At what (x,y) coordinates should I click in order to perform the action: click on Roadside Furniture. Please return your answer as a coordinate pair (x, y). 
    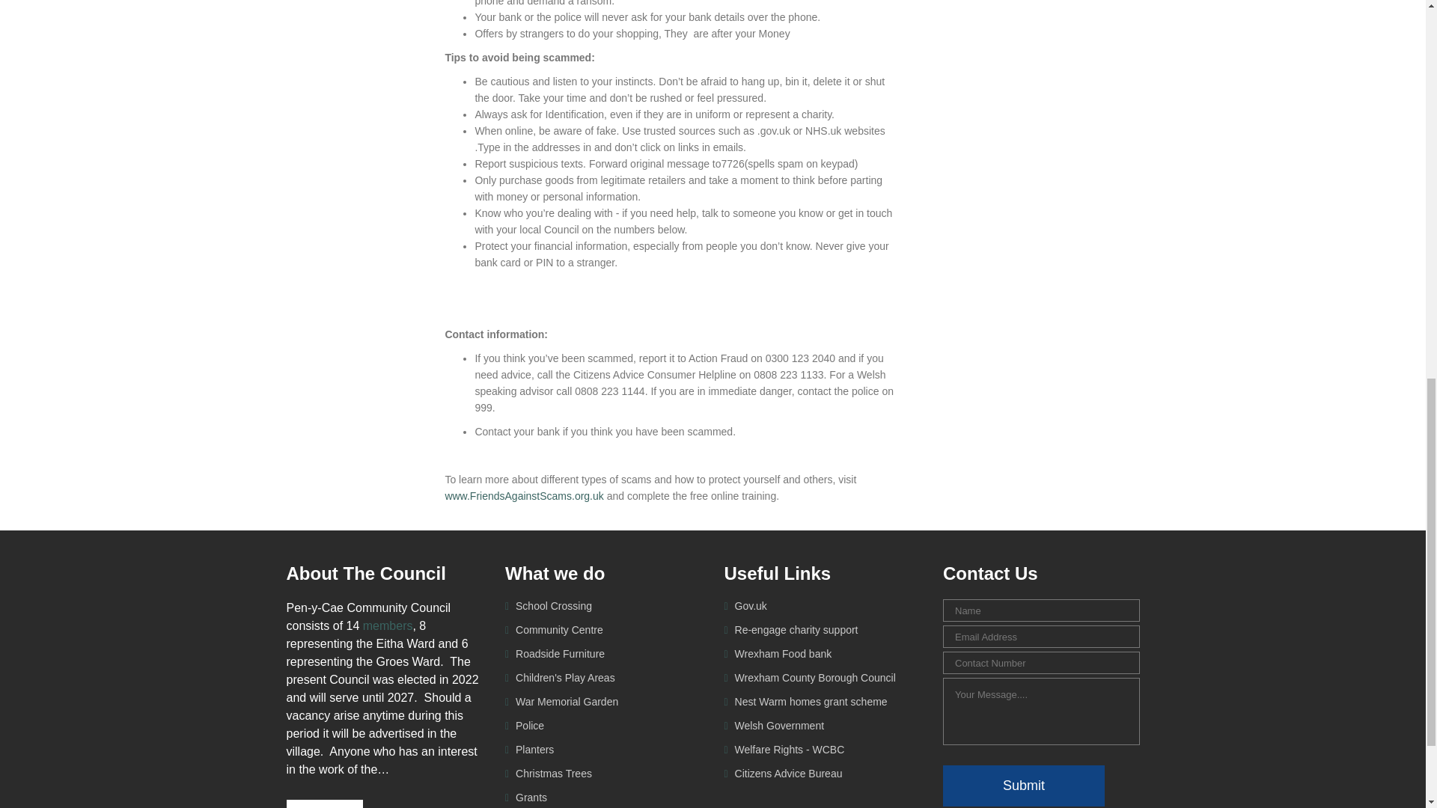
    Looking at the image, I should click on (558, 654).